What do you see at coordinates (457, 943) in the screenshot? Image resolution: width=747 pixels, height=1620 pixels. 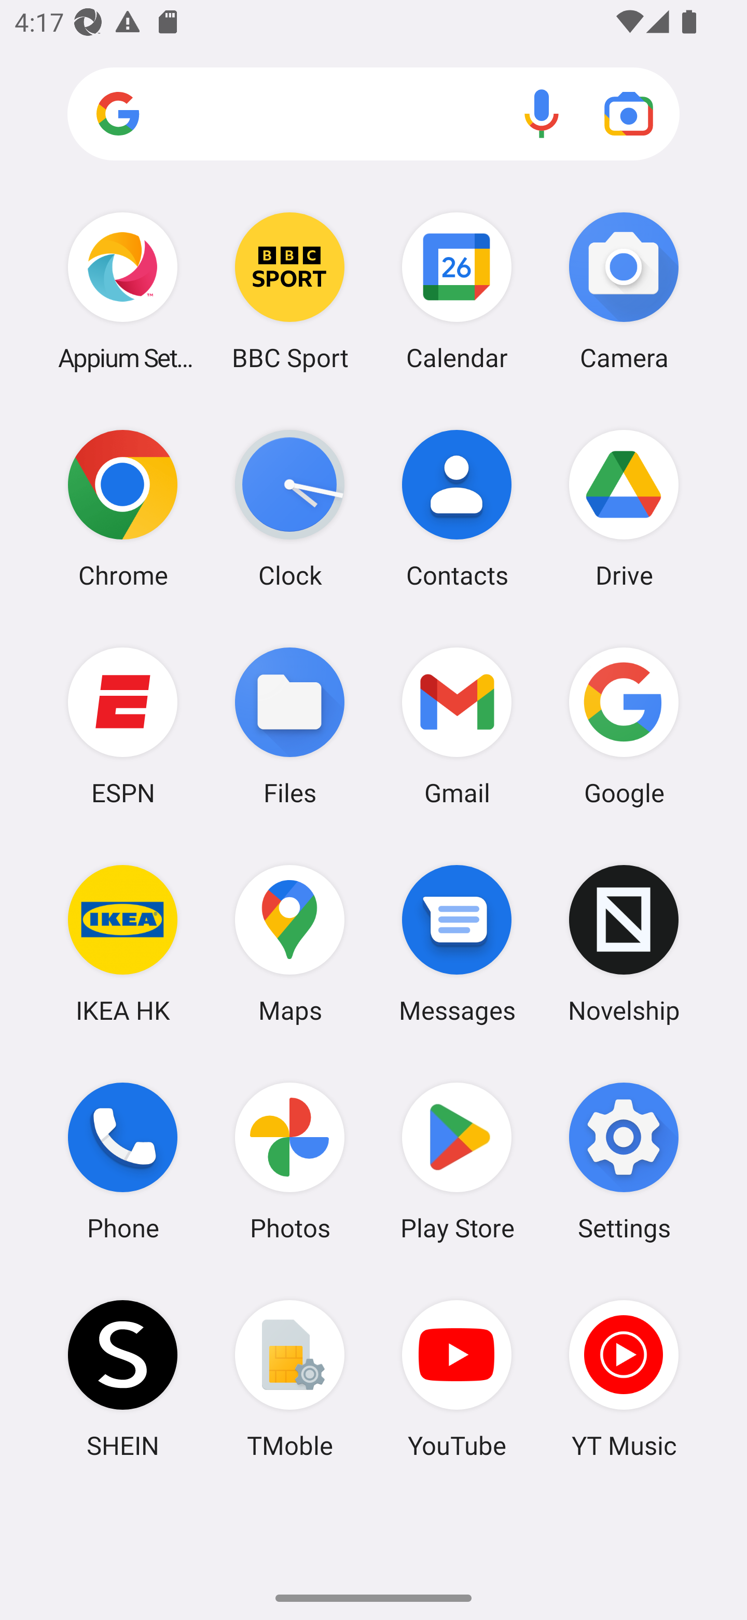 I see `Messages` at bounding box center [457, 943].